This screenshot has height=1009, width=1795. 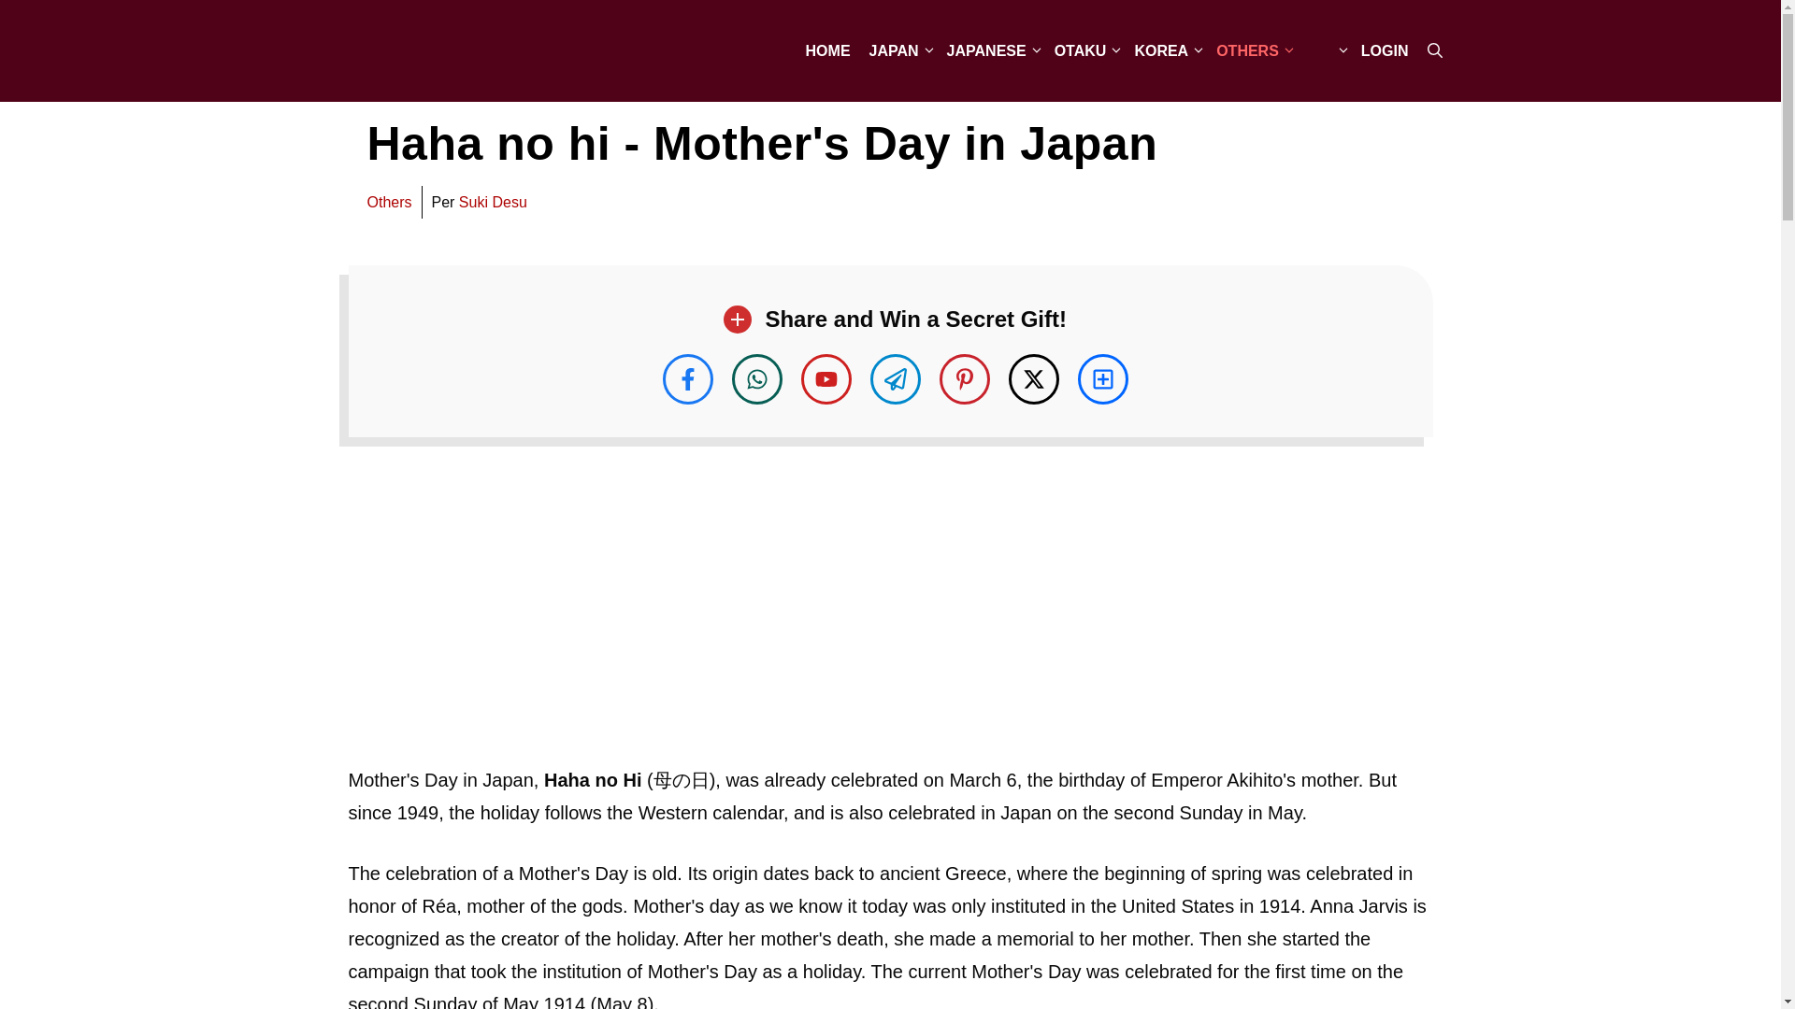 What do you see at coordinates (1165, 50) in the screenshot?
I see `KOREA` at bounding box center [1165, 50].